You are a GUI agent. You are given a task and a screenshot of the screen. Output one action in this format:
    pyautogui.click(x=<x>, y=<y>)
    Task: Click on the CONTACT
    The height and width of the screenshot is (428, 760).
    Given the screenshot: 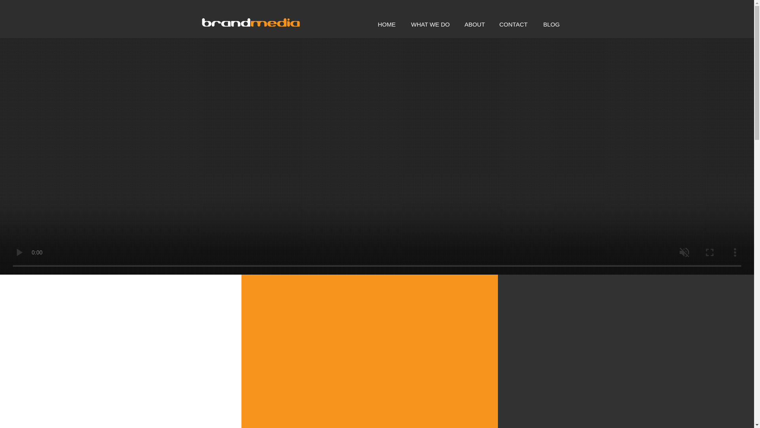 What is the action you would take?
    pyautogui.click(x=515, y=24)
    